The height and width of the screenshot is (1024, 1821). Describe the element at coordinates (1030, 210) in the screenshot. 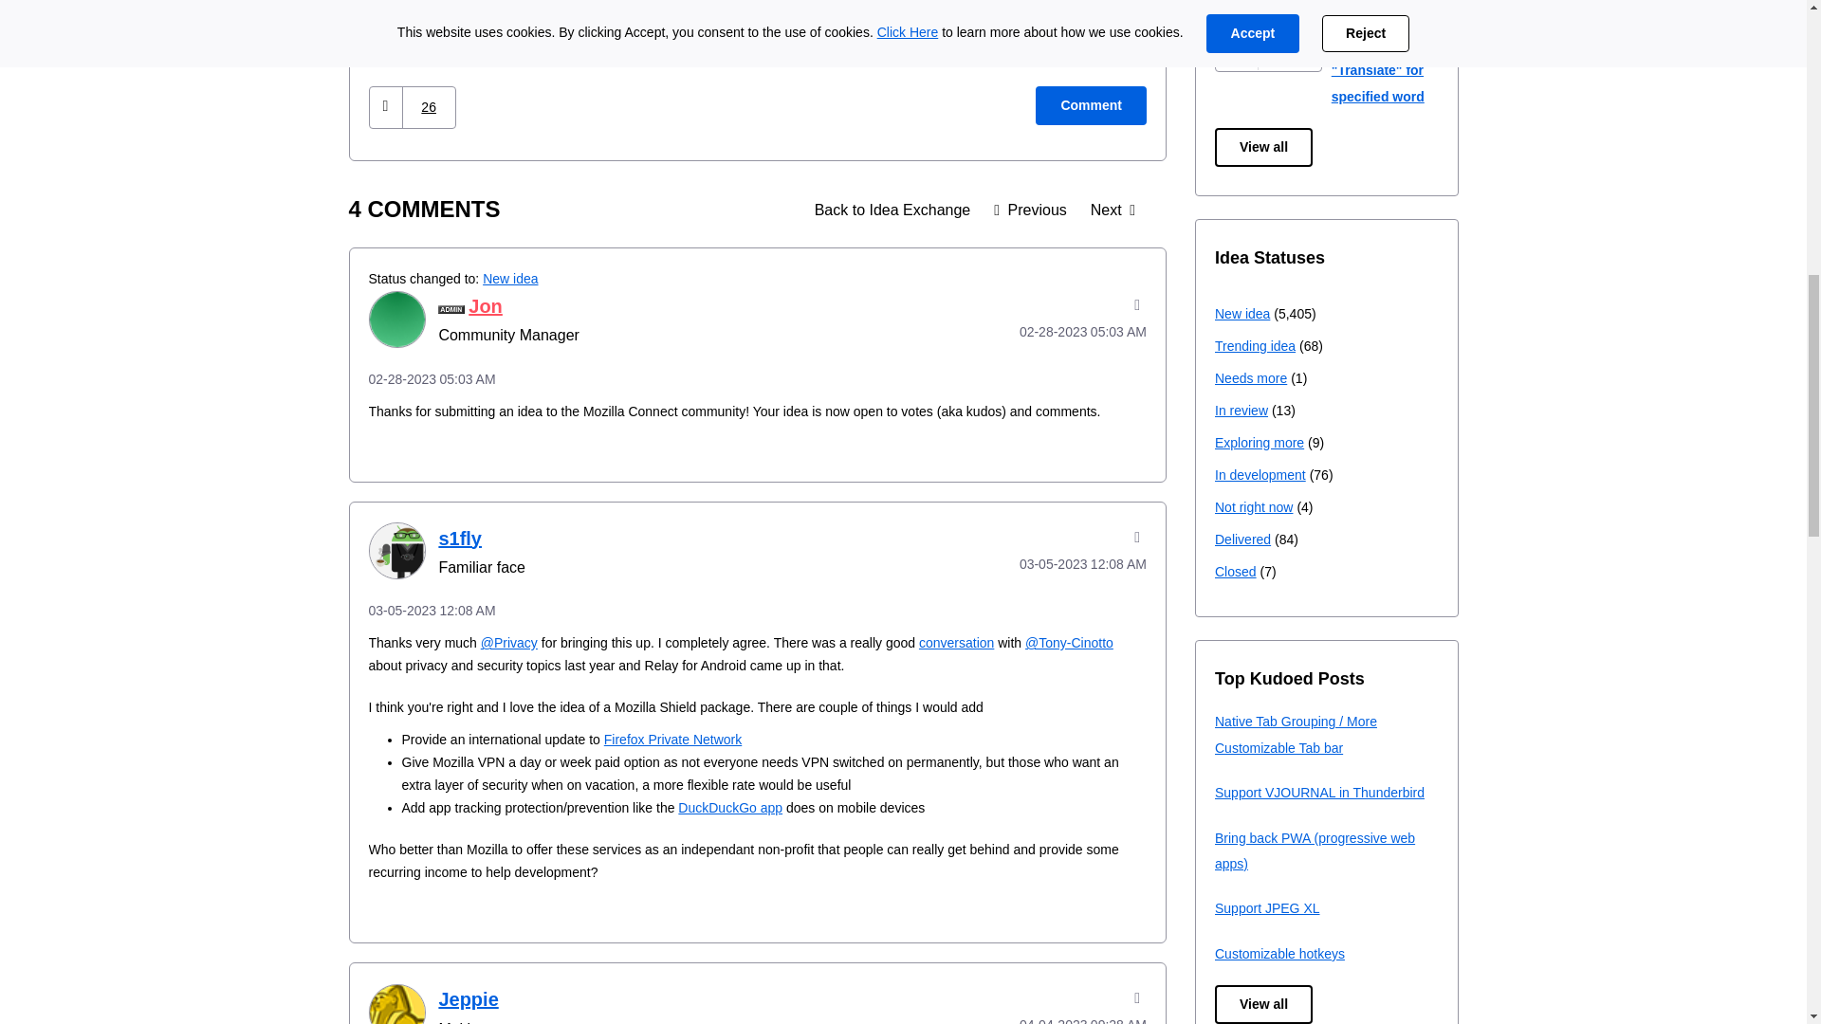

I see `A backup button that saves the current state of bookmarks` at that location.